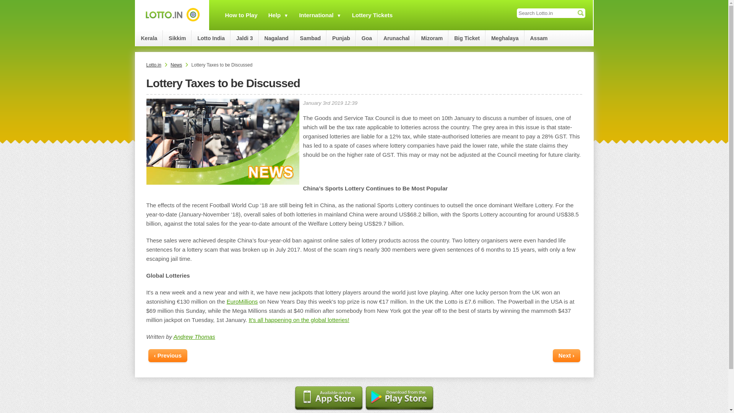 The width and height of the screenshot is (734, 413). What do you see at coordinates (241, 15) in the screenshot?
I see `How to play online from India` at bounding box center [241, 15].